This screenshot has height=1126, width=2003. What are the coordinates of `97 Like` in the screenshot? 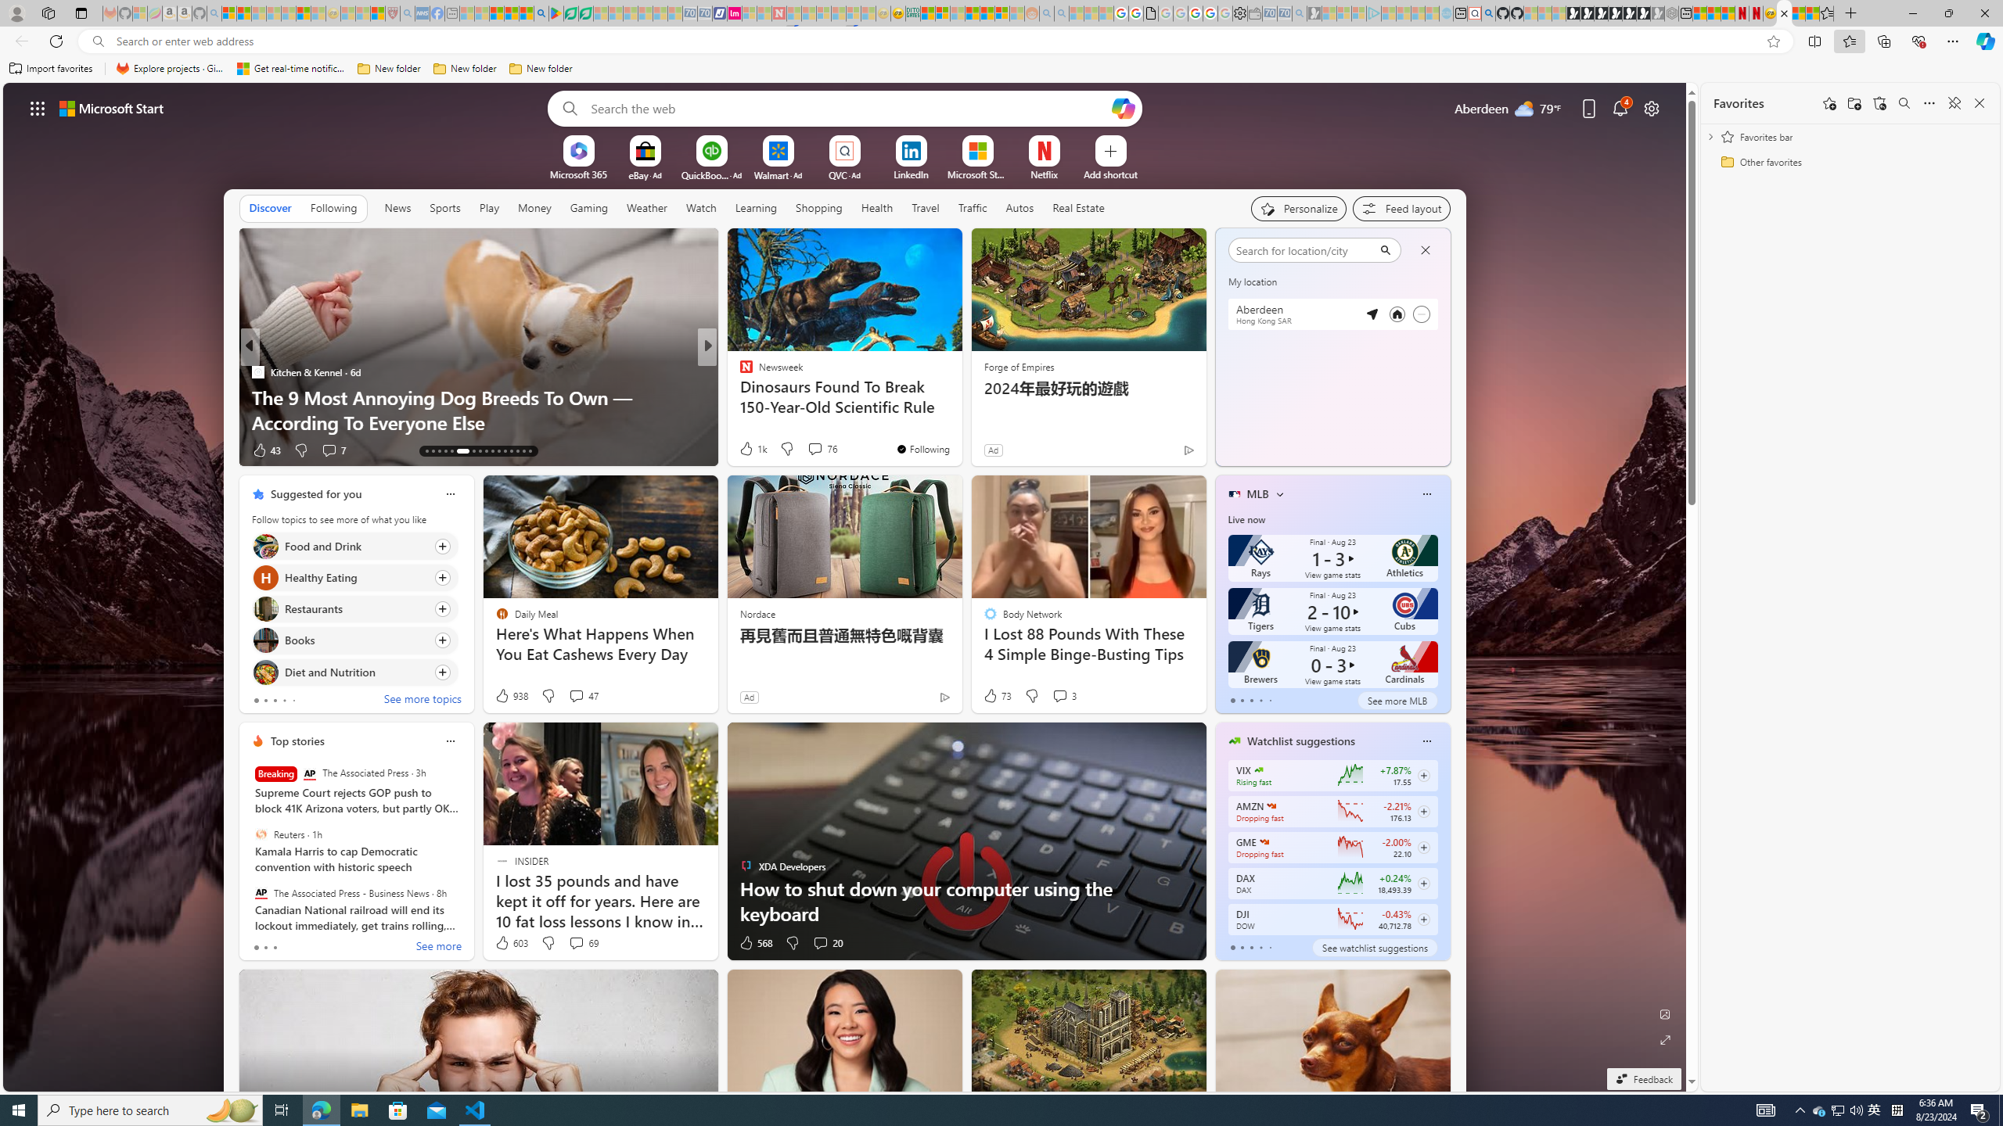 It's located at (748, 450).